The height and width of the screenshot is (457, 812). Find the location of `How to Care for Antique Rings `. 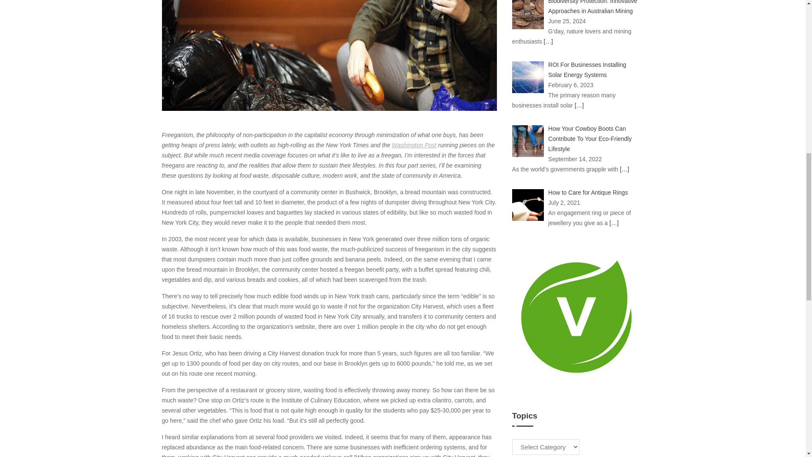

How to Care for Antique Rings  is located at coordinates (589, 193).